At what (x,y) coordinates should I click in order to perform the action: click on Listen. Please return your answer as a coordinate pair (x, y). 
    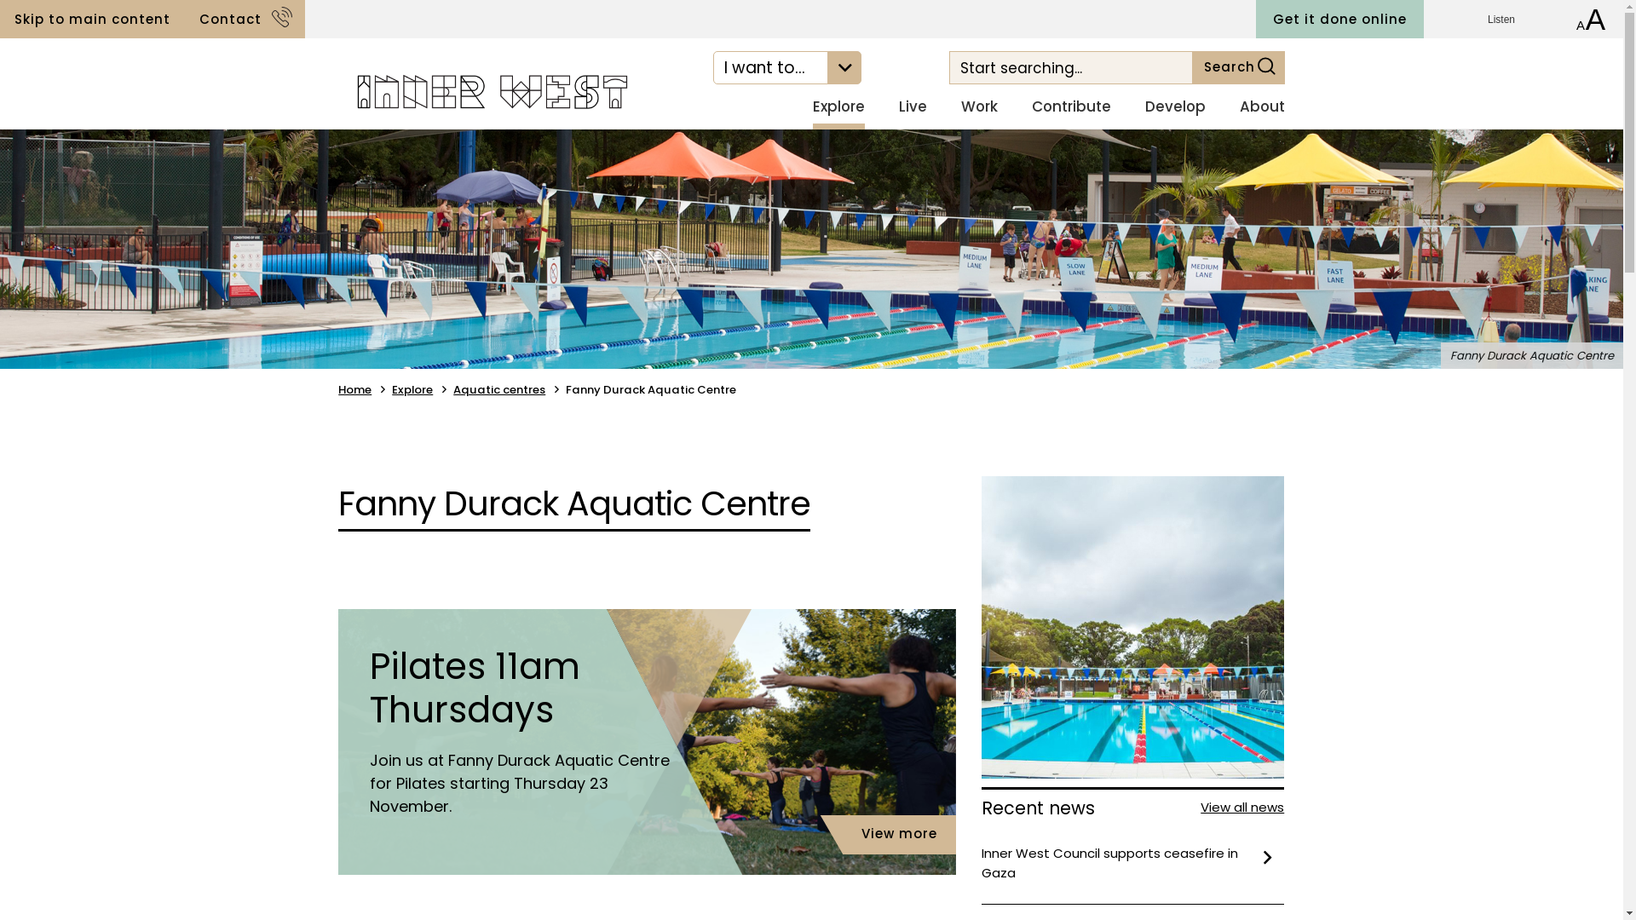
    Looking at the image, I should click on (1511, 20).